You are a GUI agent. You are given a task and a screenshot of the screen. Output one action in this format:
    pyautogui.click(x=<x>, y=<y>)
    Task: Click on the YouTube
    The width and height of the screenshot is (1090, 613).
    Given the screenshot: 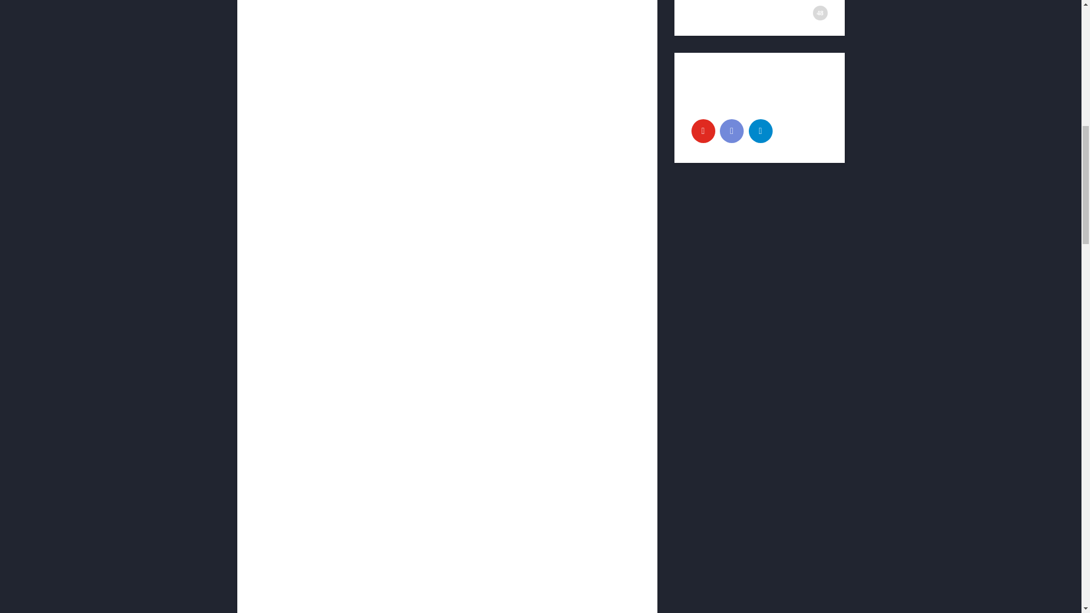 What is the action you would take?
    pyautogui.click(x=703, y=131)
    